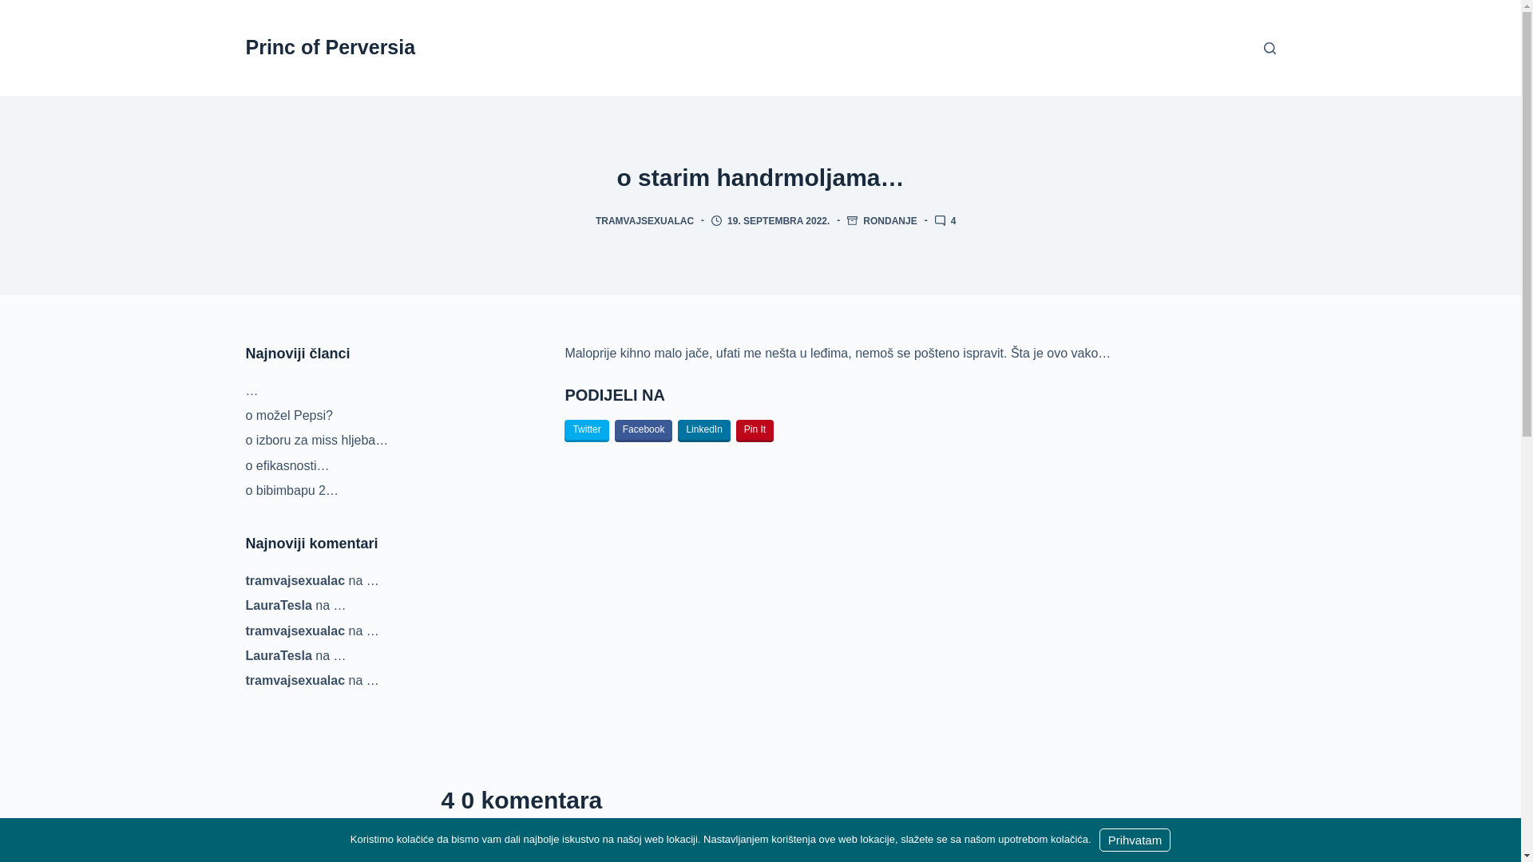 Image resolution: width=1533 pixels, height=862 pixels. Describe the element at coordinates (586, 431) in the screenshot. I see `Twitter` at that location.